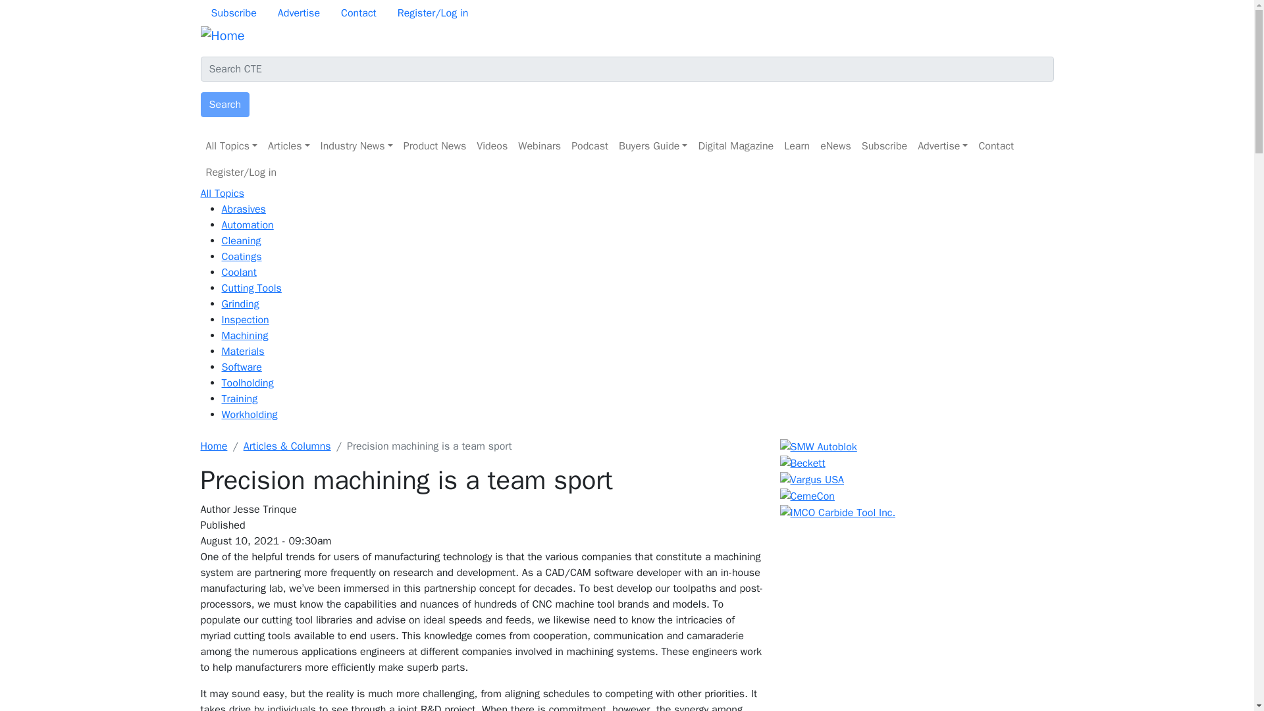 The image size is (1264, 711). Describe the element at coordinates (943, 145) in the screenshot. I see `Advertise` at that location.